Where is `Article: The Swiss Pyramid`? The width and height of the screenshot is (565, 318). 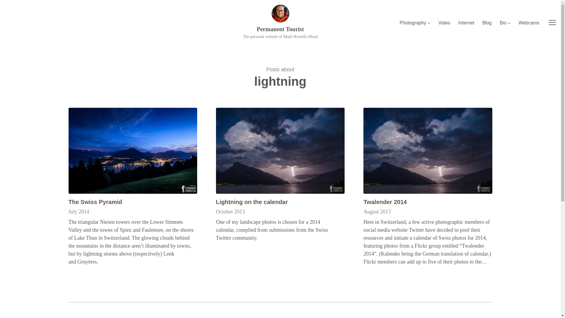 Article: The Swiss Pyramid is located at coordinates (132, 151).